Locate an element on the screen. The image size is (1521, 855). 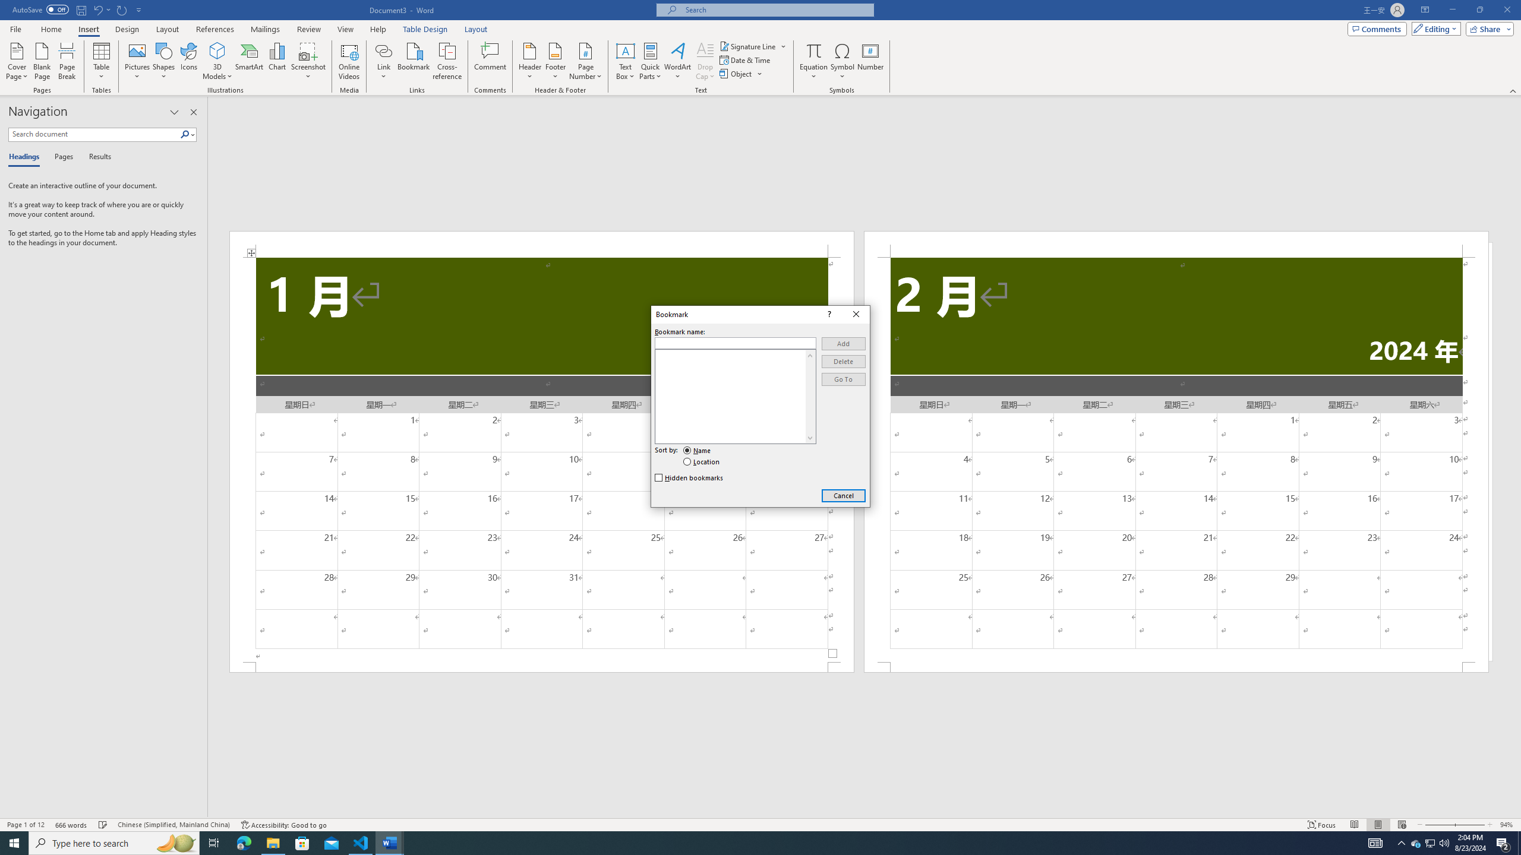
Close pane is located at coordinates (194, 112).